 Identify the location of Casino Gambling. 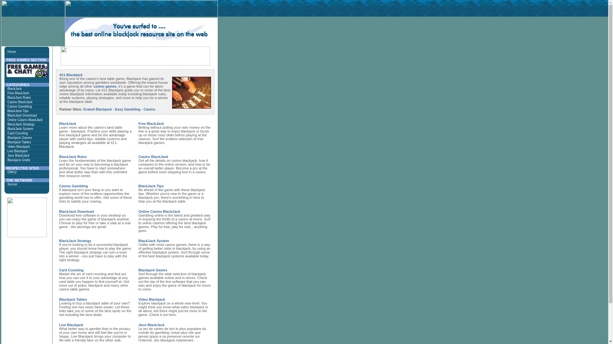
(20, 106).